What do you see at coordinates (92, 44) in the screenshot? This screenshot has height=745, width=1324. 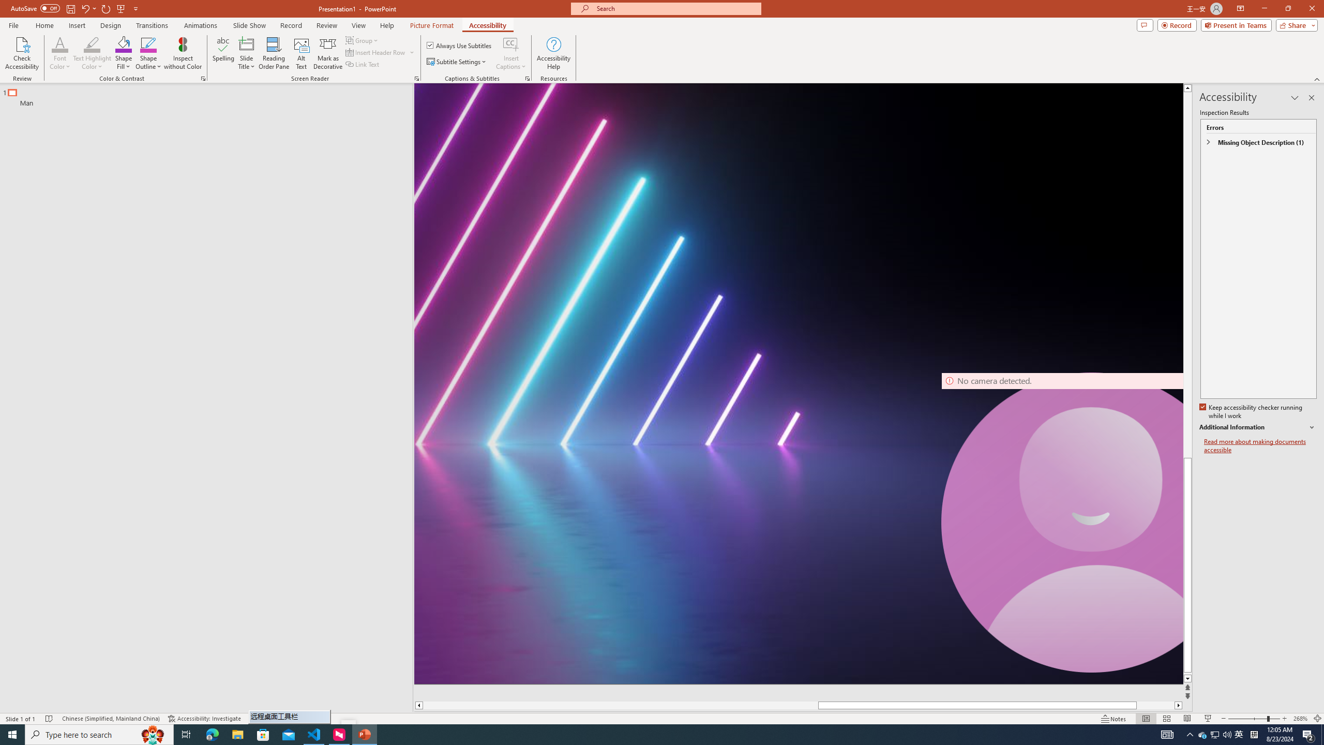 I see `Text Highlight Color` at bounding box center [92, 44].